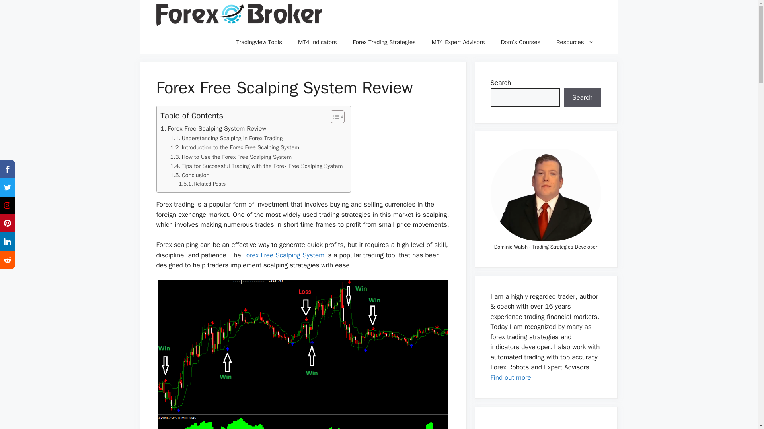  I want to click on Related Posts, so click(202, 184).